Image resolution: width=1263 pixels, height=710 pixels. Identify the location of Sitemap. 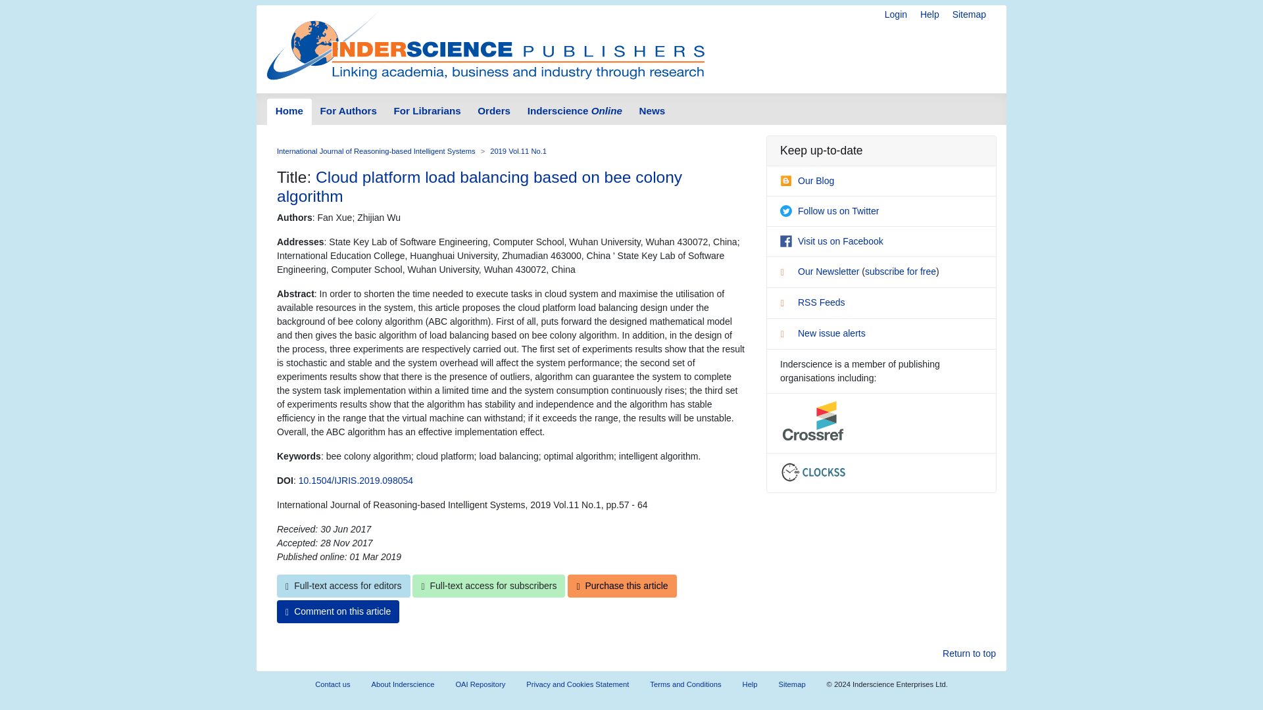
(969, 14).